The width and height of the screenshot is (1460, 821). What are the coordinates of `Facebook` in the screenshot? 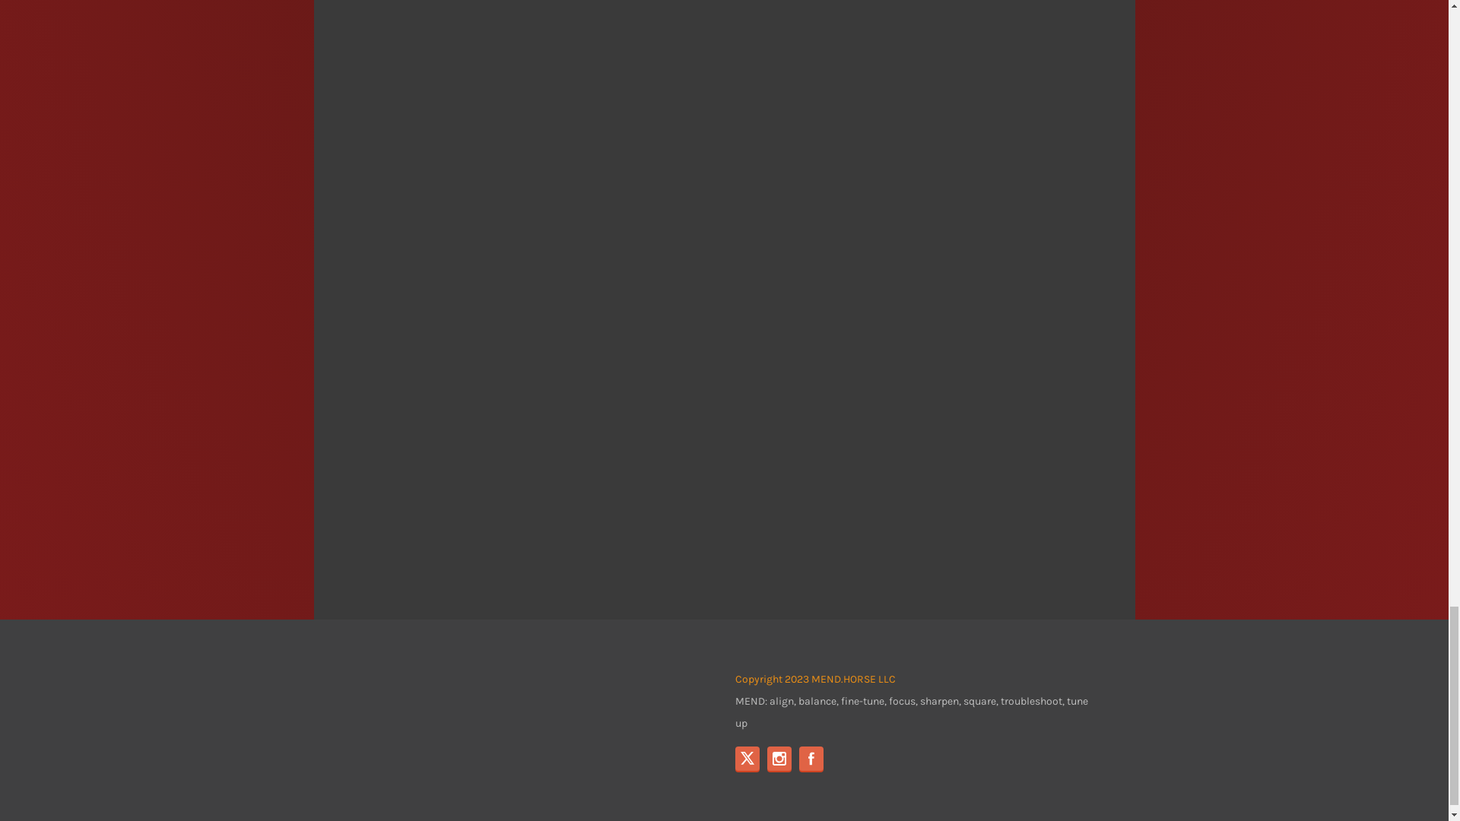 It's located at (811, 759).